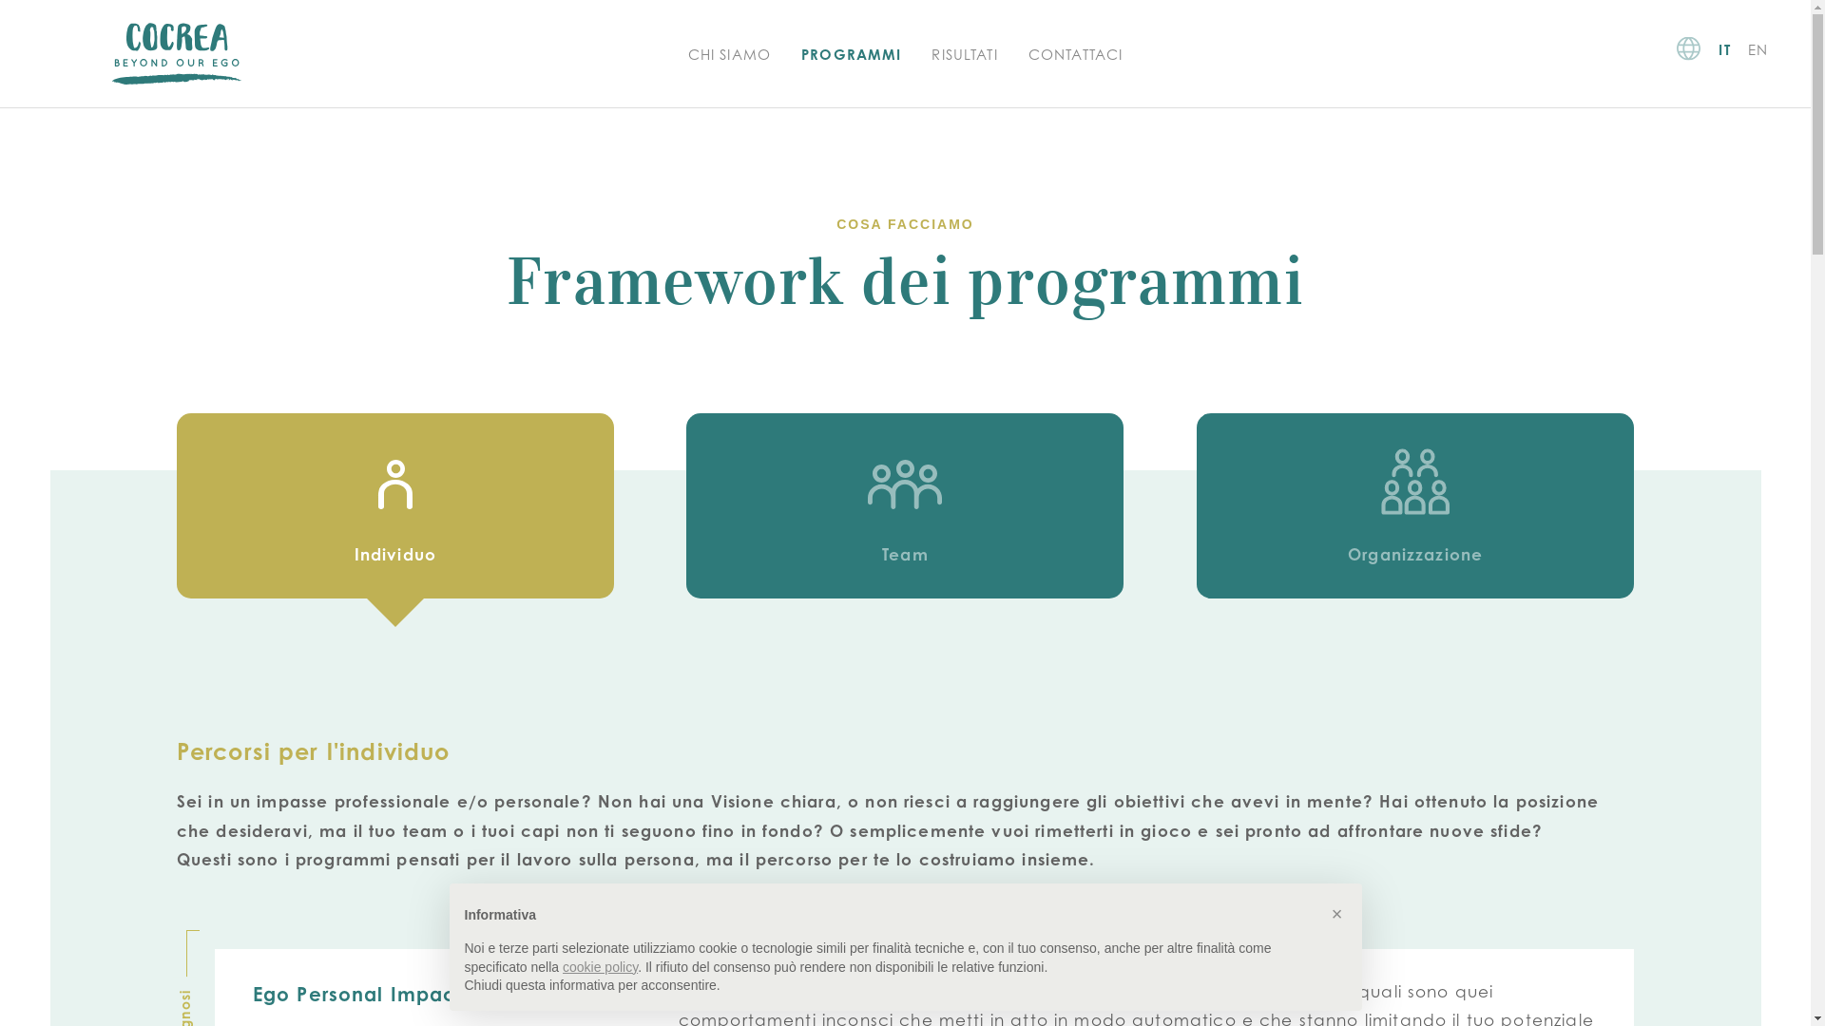 This screenshot has height=1026, width=1825. Describe the element at coordinates (601, 967) in the screenshot. I see `cookie policy` at that location.